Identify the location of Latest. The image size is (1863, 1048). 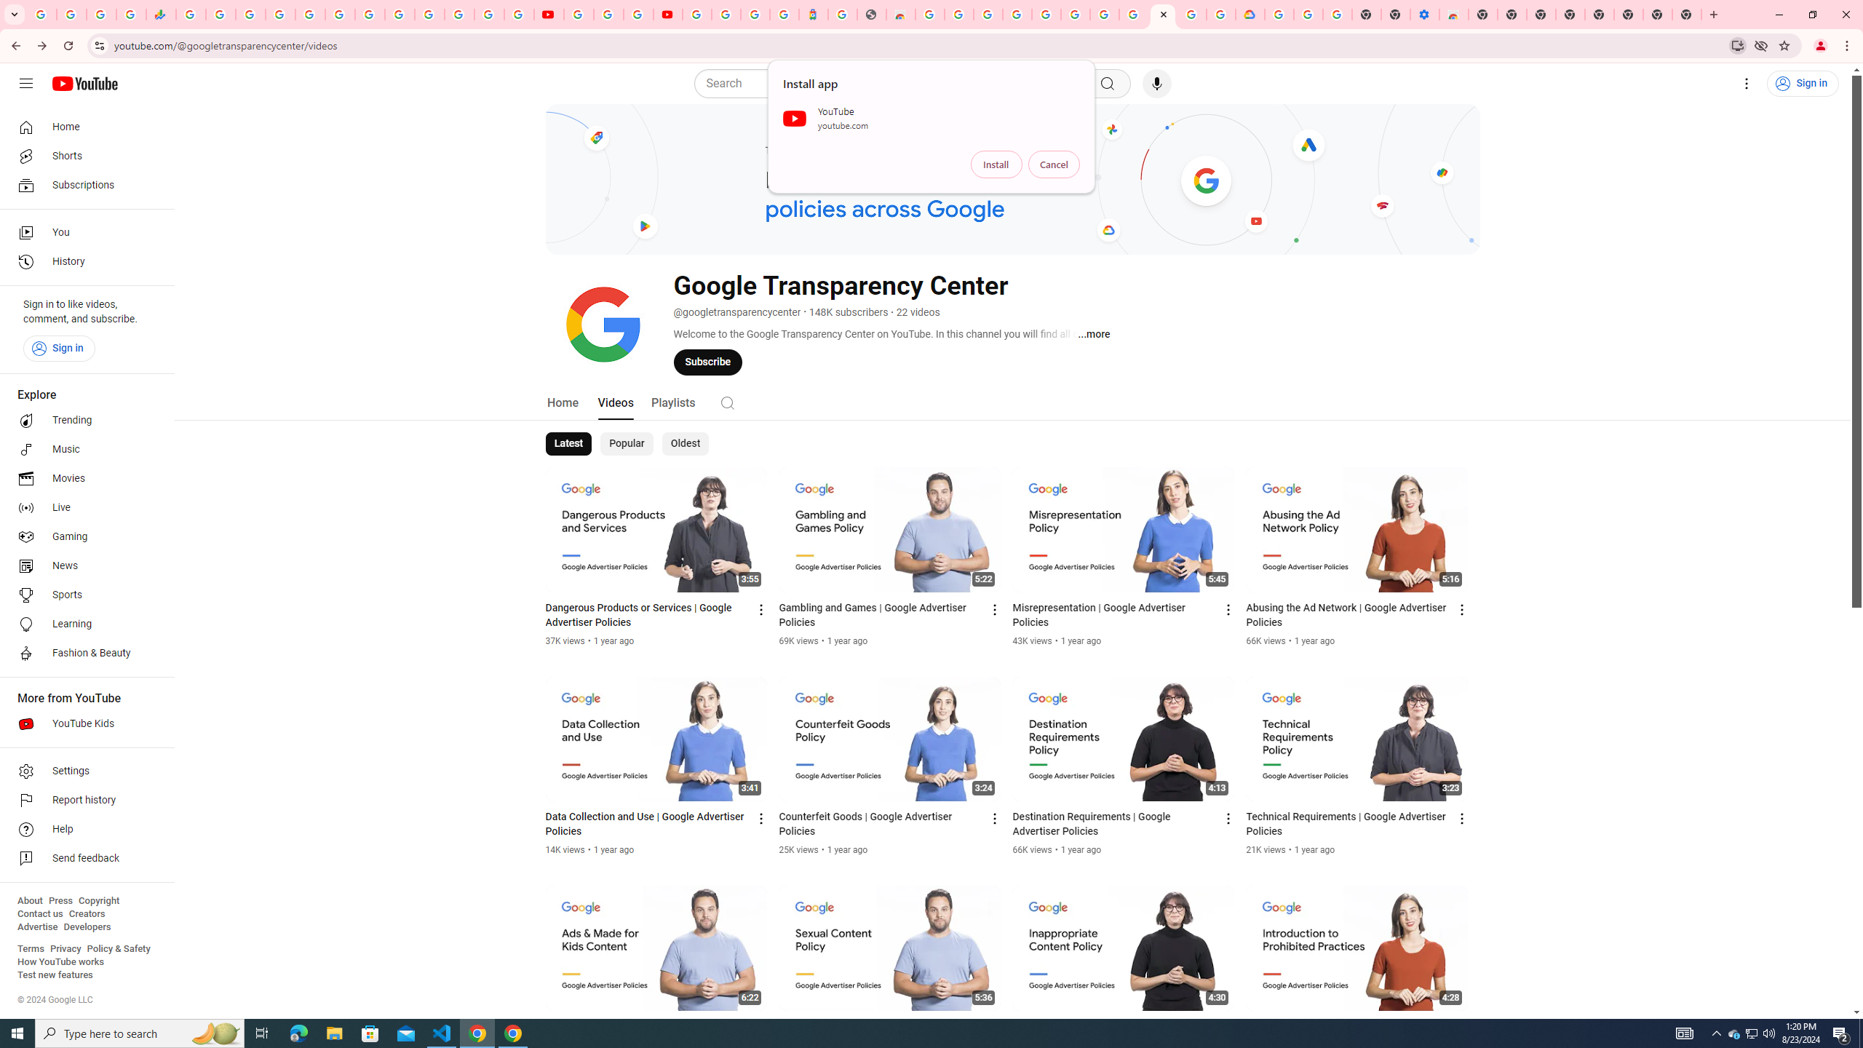
(569, 444).